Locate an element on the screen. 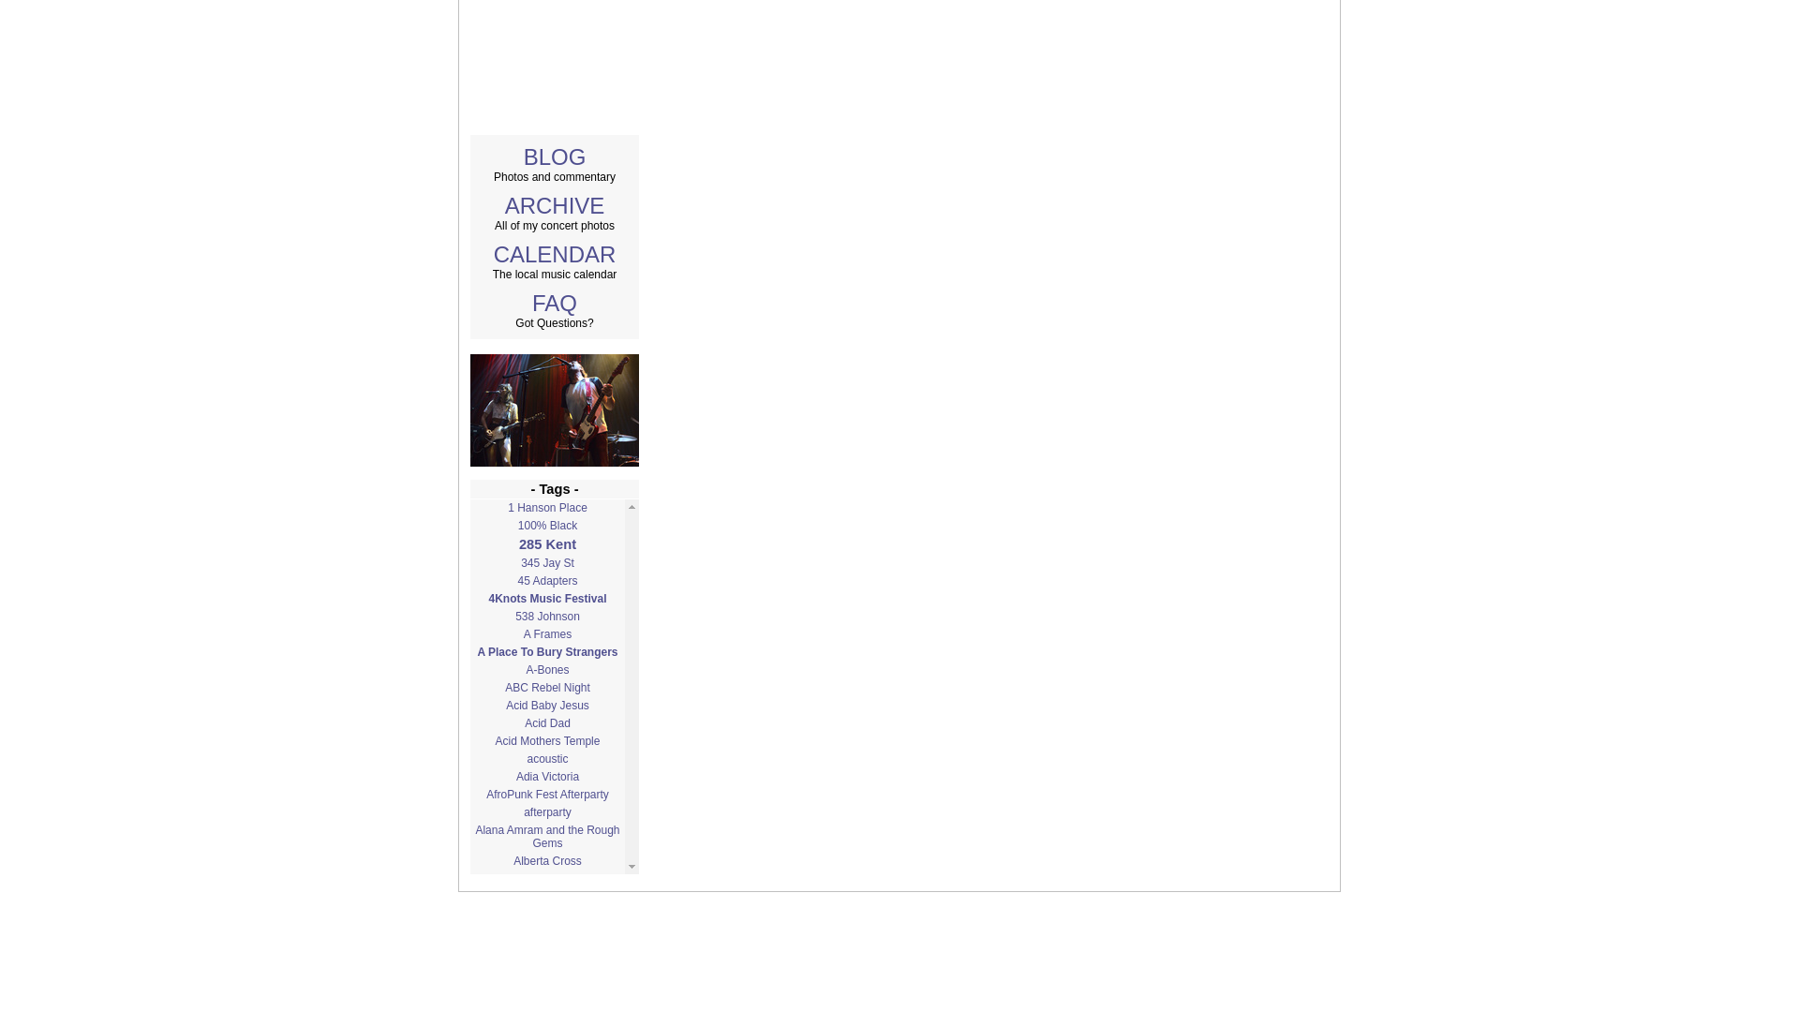 The width and height of the screenshot is (1799, 1012). ARCHIVE is located at coordinates (555, 206).